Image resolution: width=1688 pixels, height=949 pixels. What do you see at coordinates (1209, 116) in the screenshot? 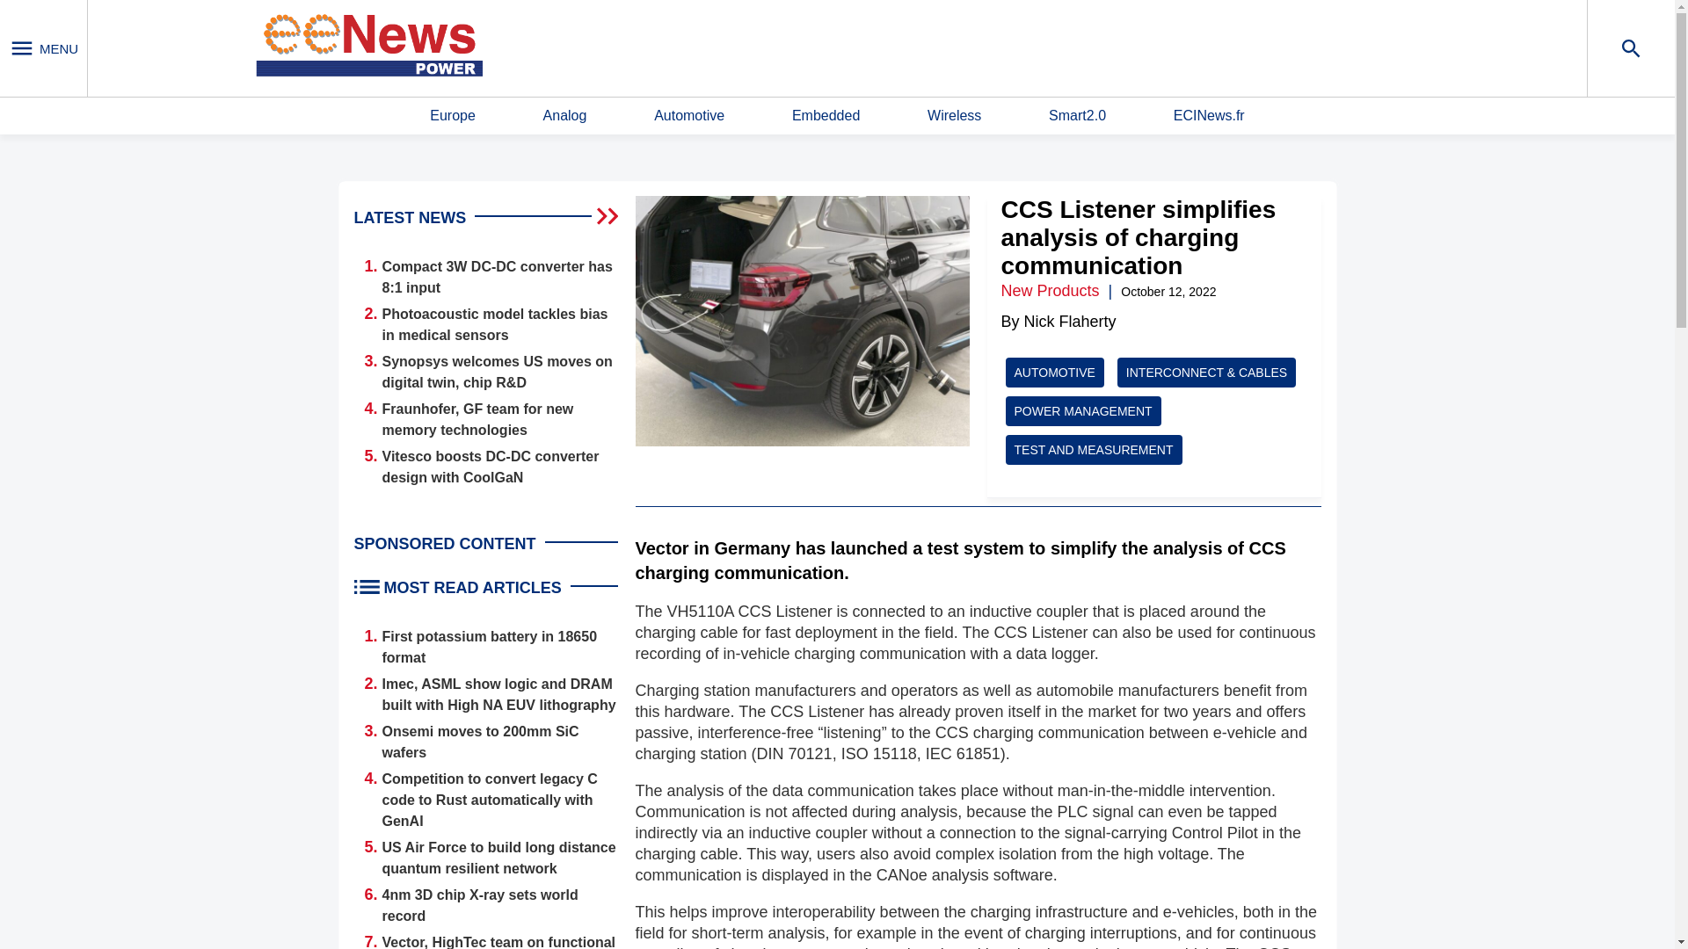
I see `ECINews.fr` at bounding box center [1209, 116].